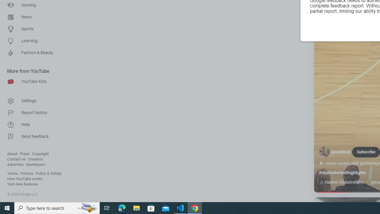 The height and width of the screenshot is (214, 380). What do you see at coordinates (341, 152) in the screenshot?
I see `@Nahiball` at bounding box center [341, 152].